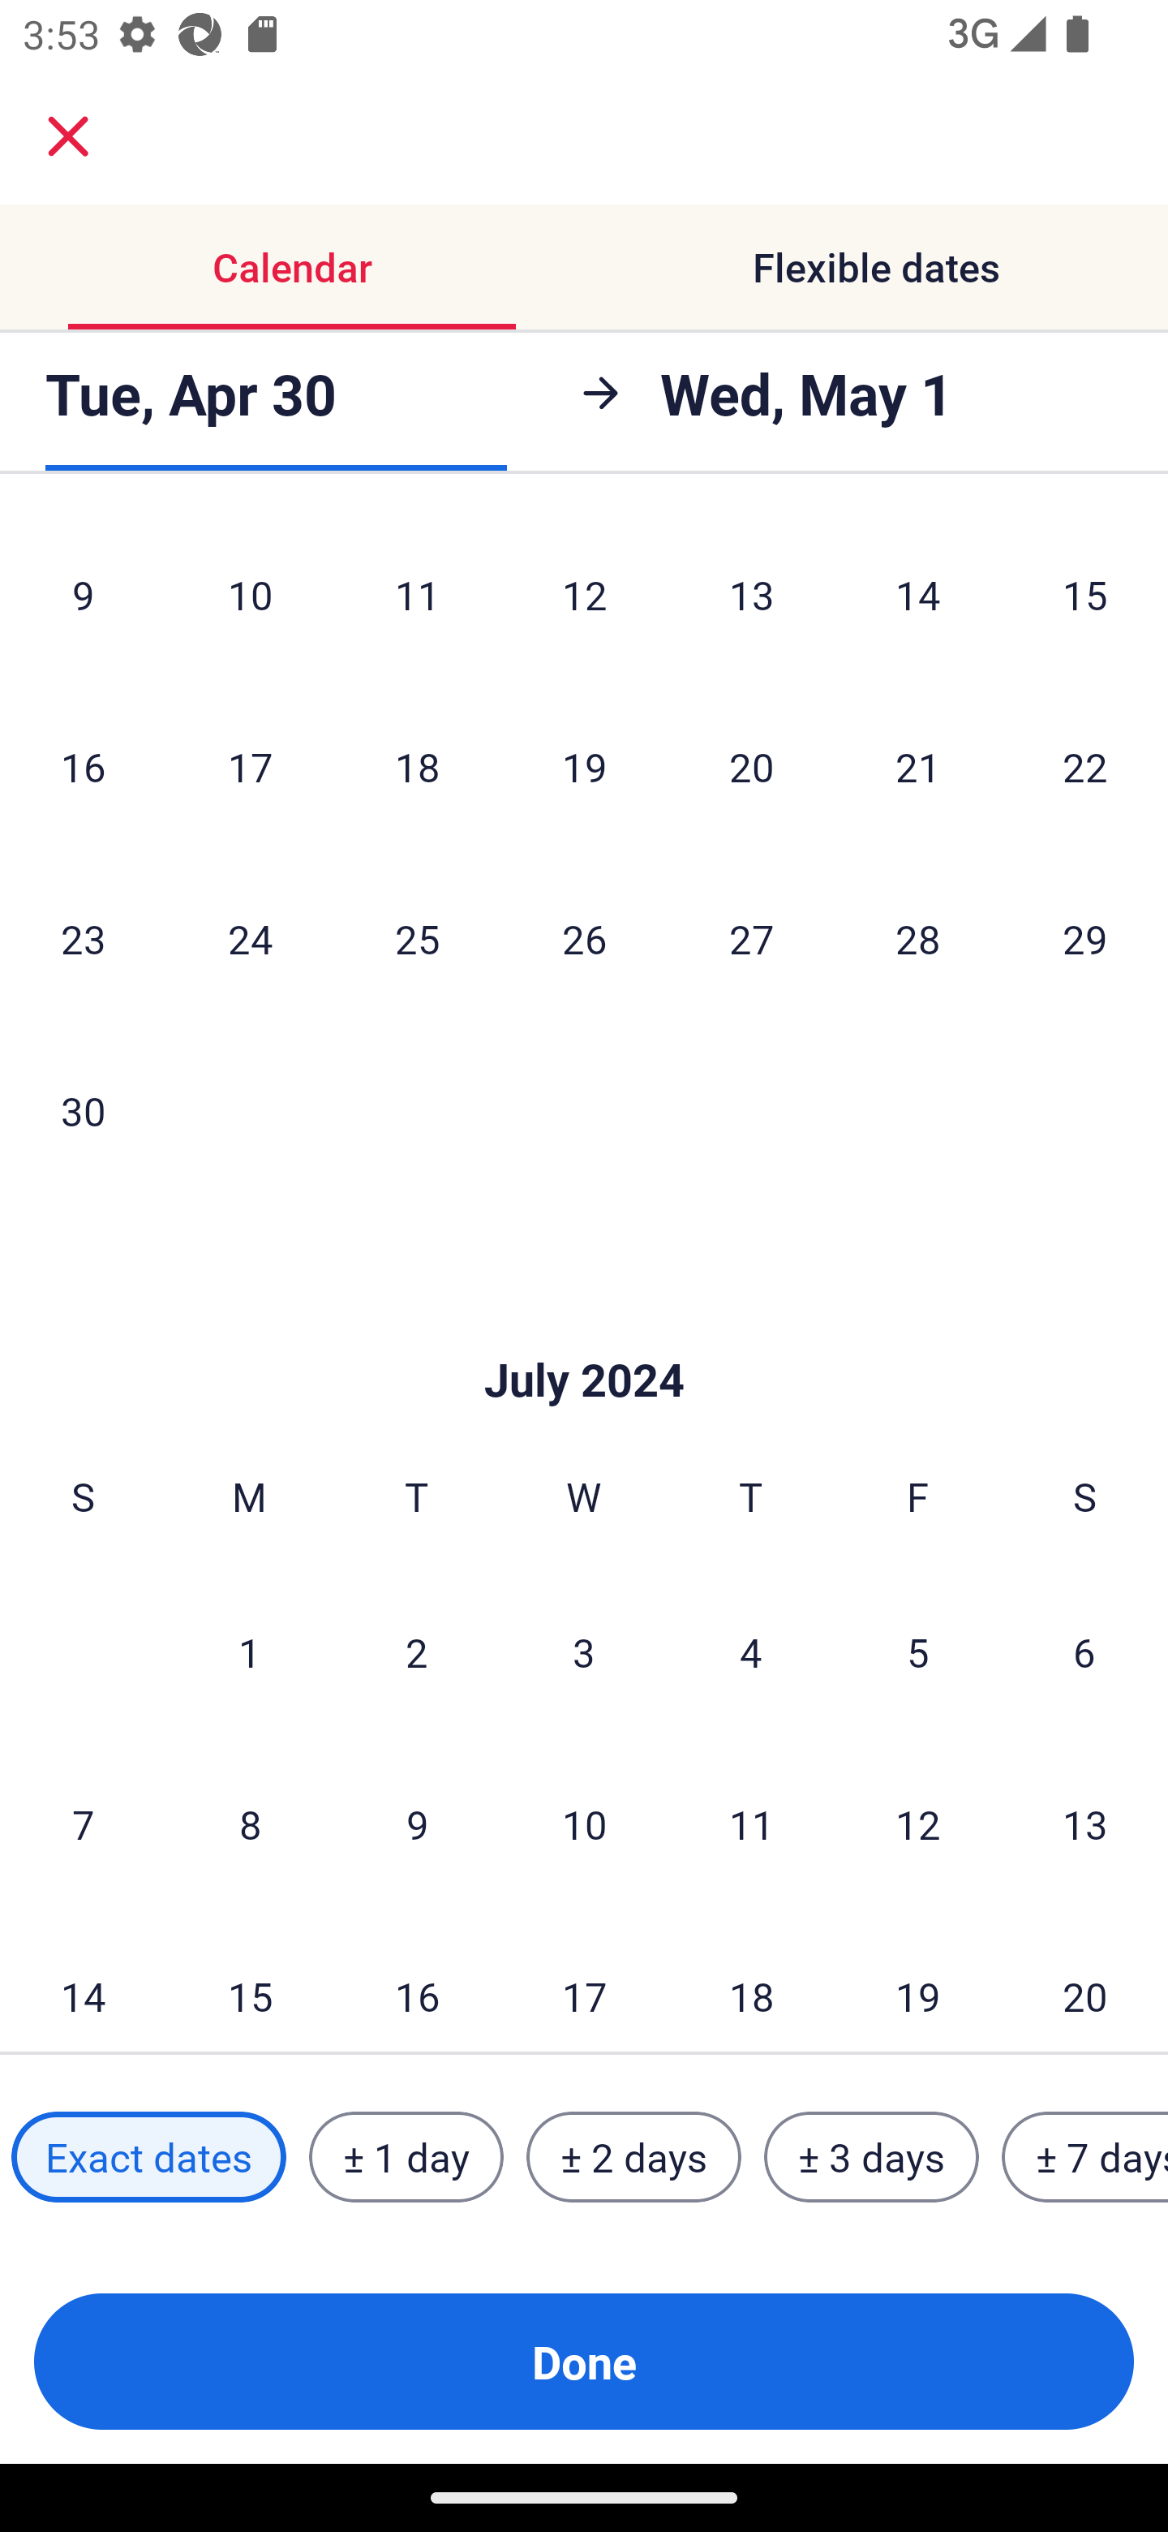 This screenshot has height=2532, width=1168. I want to click on Skip to Done, so click(584, 1331).